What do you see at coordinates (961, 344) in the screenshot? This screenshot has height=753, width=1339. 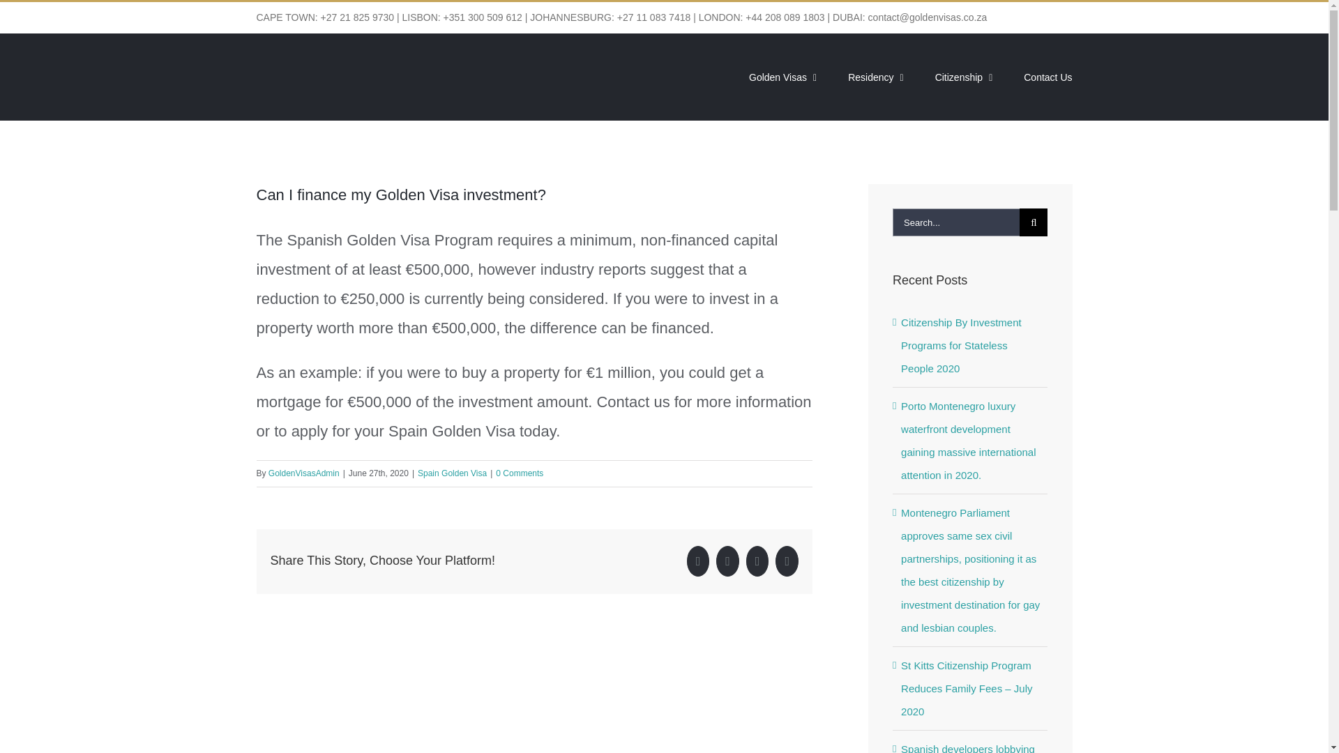 I see `Citizenship By Investment Programs for Stateless People 2020` at bounding box center [961, 344].